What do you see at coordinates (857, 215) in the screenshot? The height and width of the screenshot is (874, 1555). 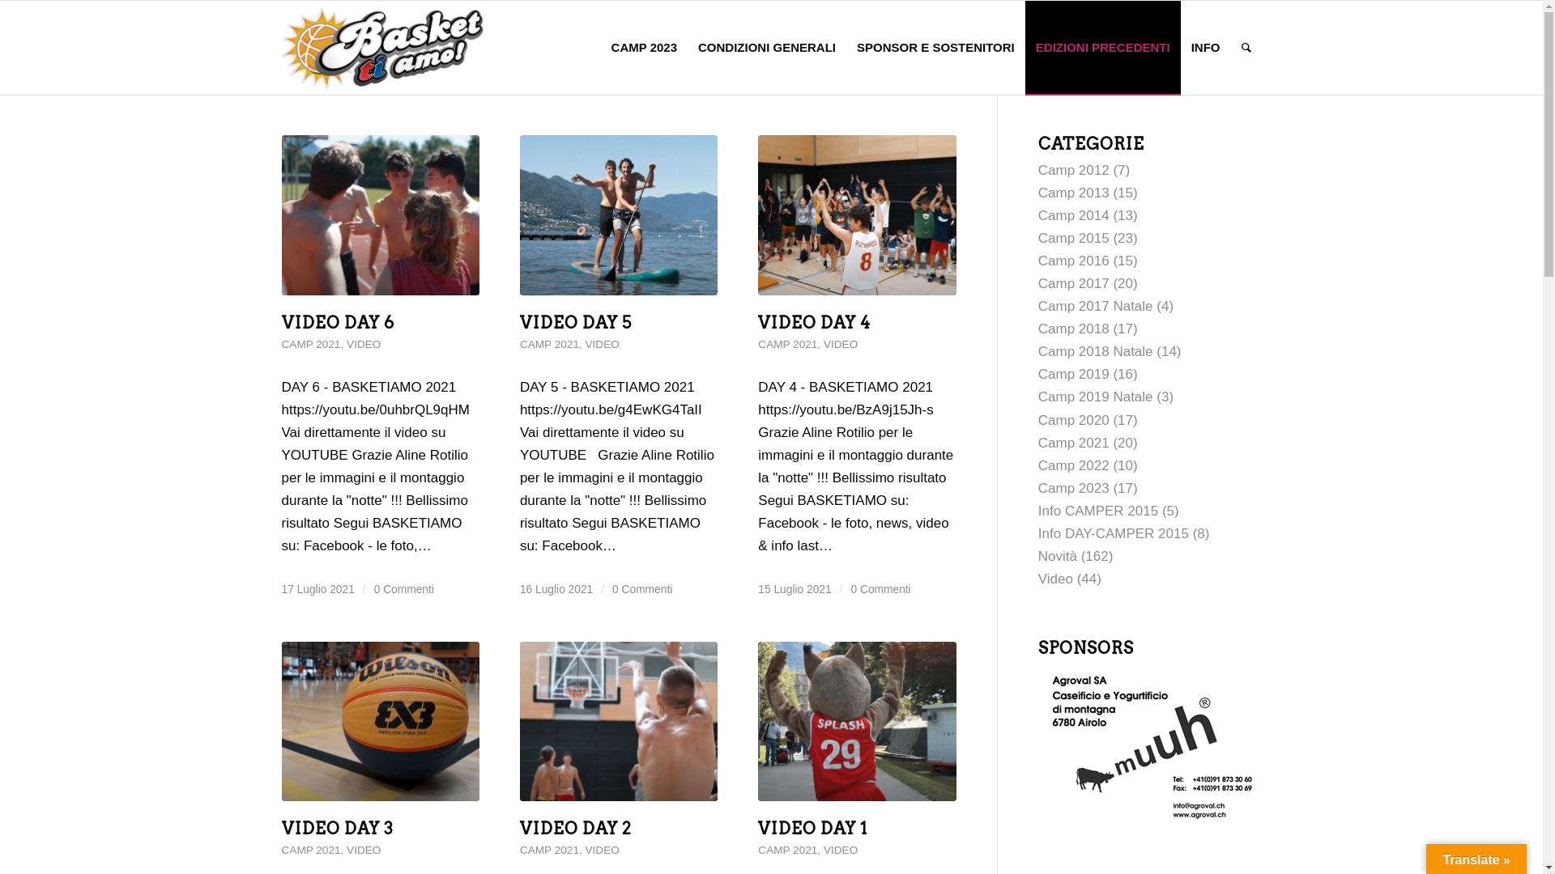 I see `Video DAY 4` at bounding box center [857, 215].